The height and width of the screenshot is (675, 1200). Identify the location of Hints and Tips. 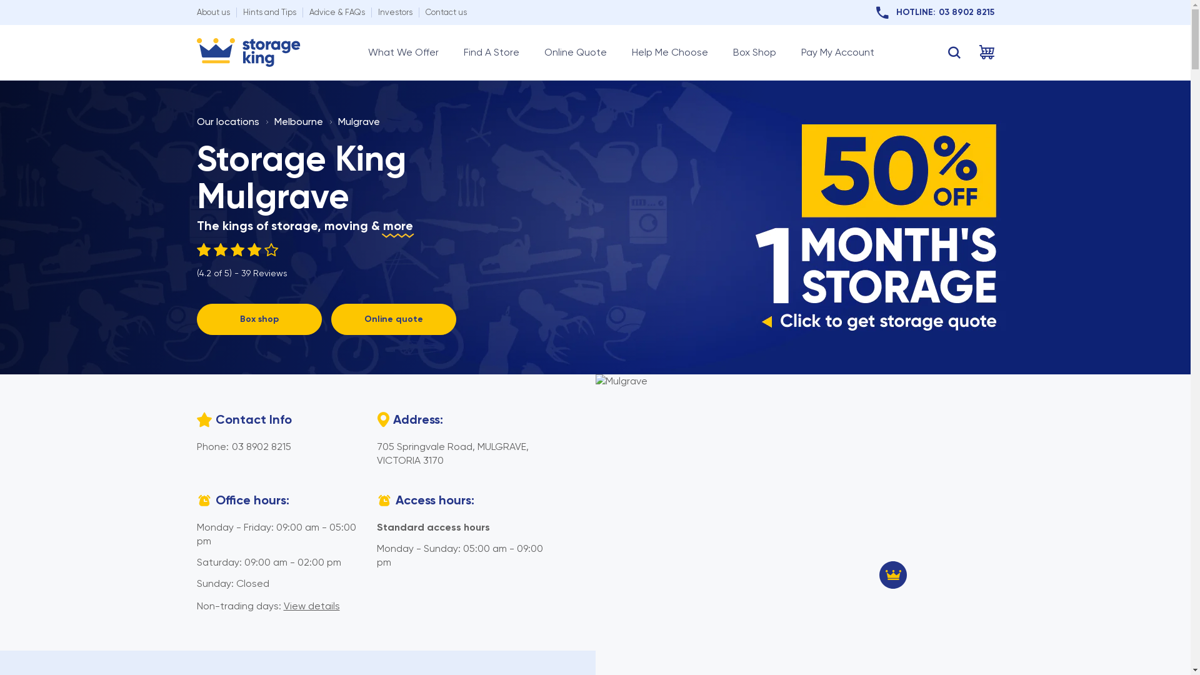
(269, 12).